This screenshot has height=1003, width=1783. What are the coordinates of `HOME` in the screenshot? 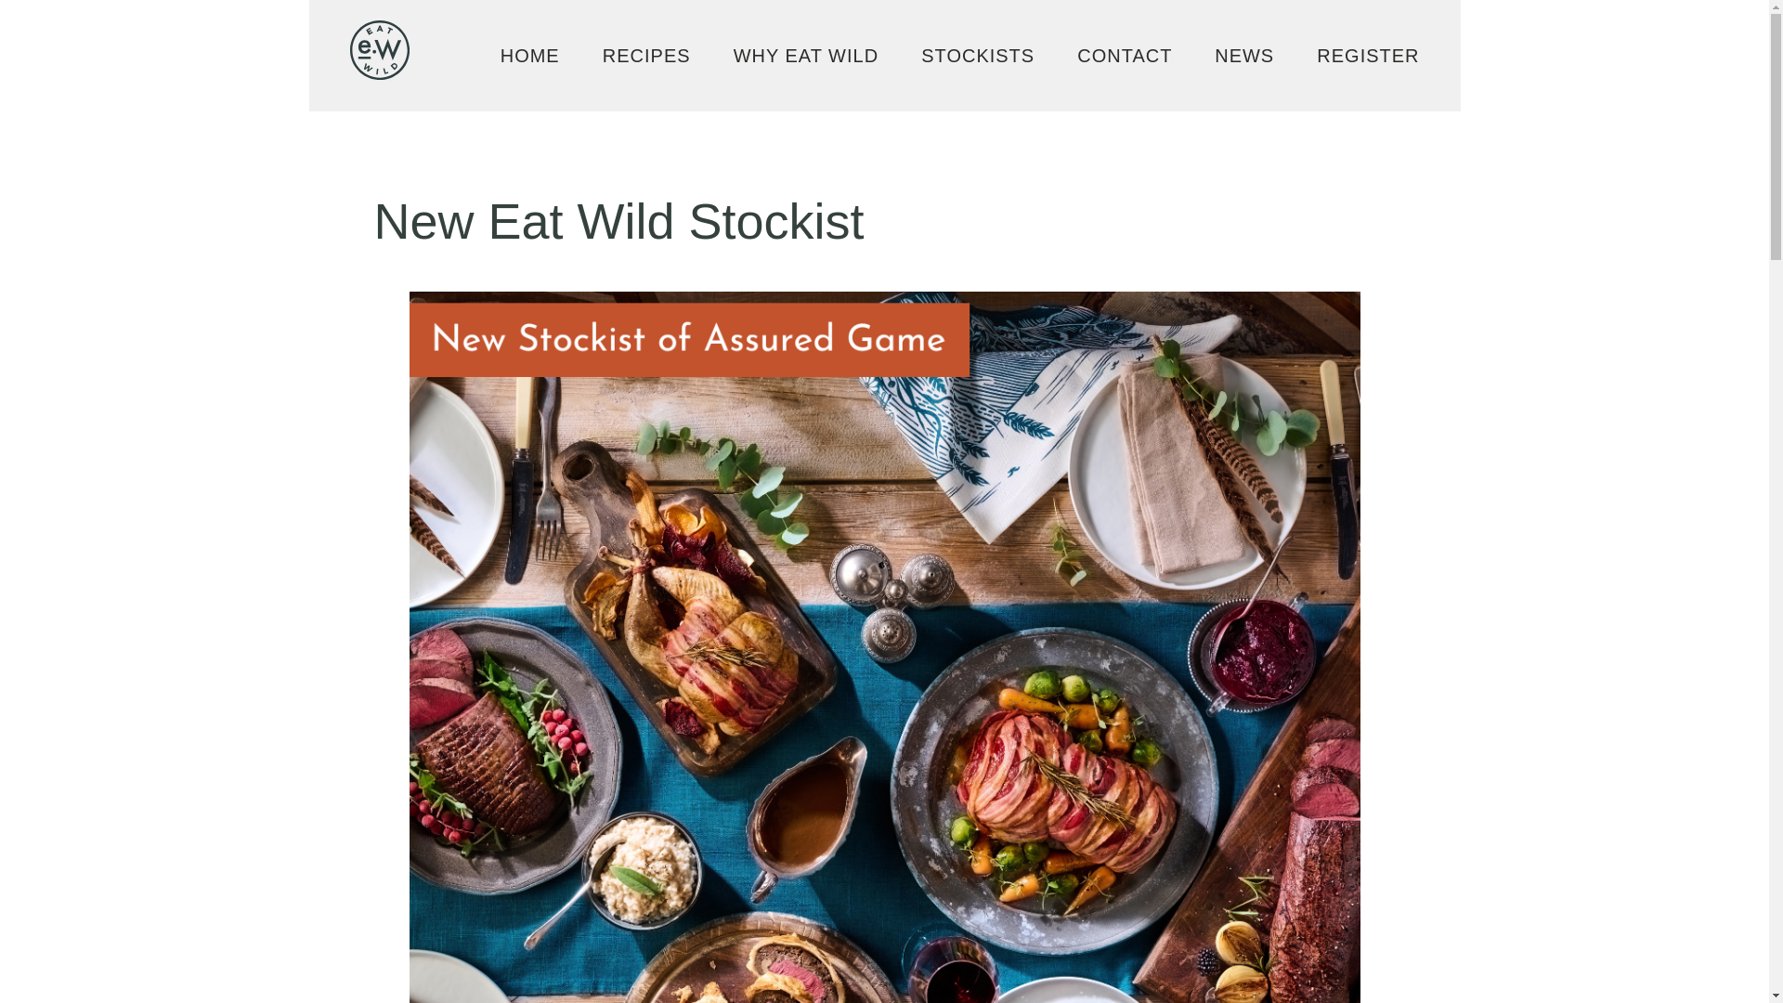 It's located at (529, 54).